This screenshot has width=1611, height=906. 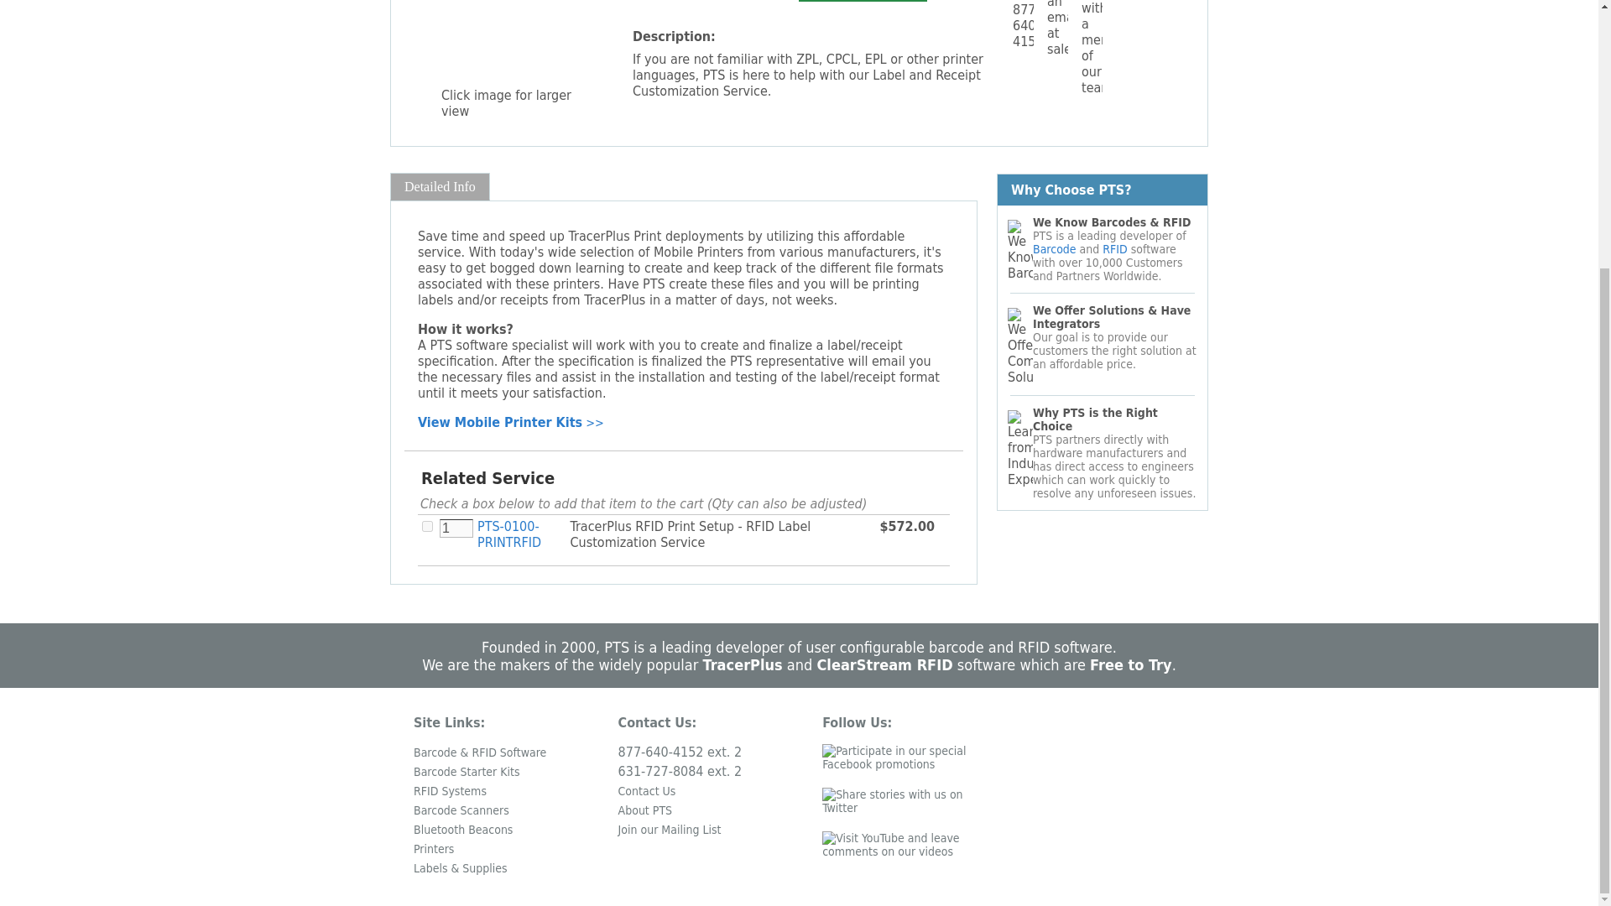 I want to click on ADD TO CART, so click(x=863, y=1).